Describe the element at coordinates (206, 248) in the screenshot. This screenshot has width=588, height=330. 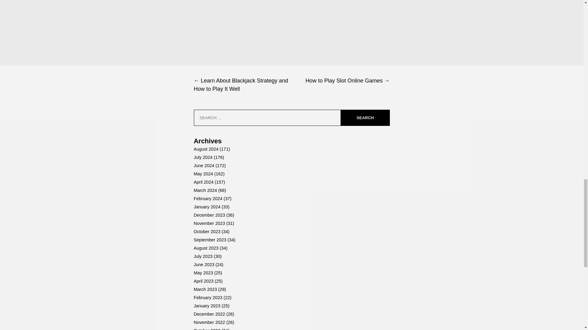
I see `August 2023` at that location.